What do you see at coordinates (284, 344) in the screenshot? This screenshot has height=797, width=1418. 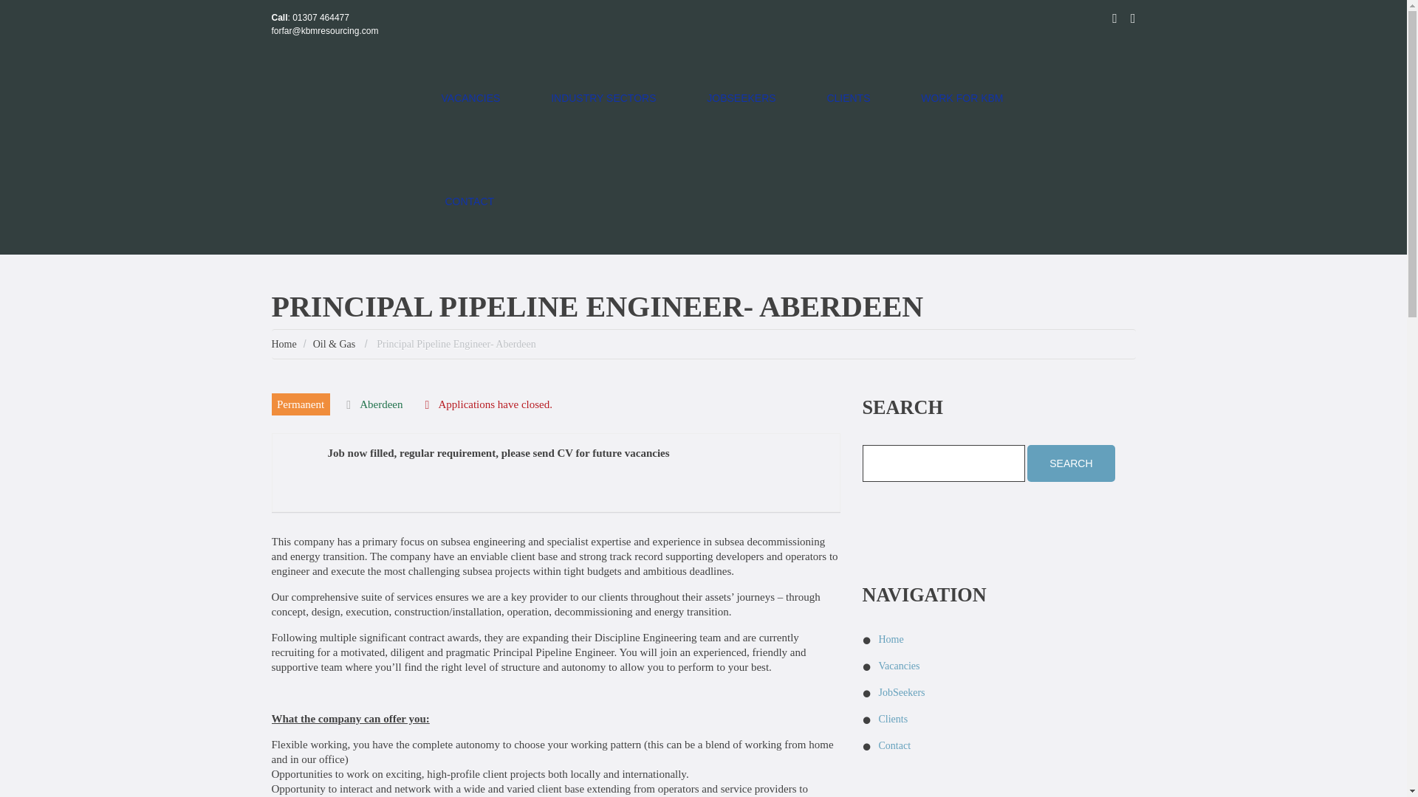 I see `Home` at bounding box center [284, 344].